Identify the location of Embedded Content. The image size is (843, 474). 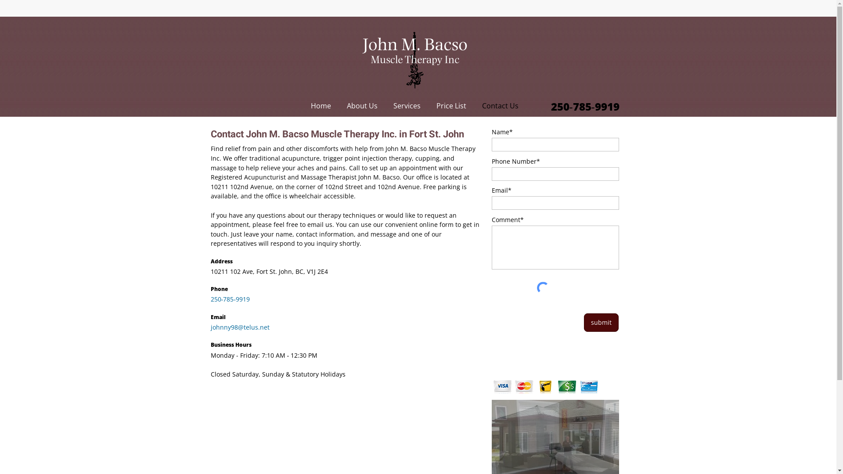
(616, 11).